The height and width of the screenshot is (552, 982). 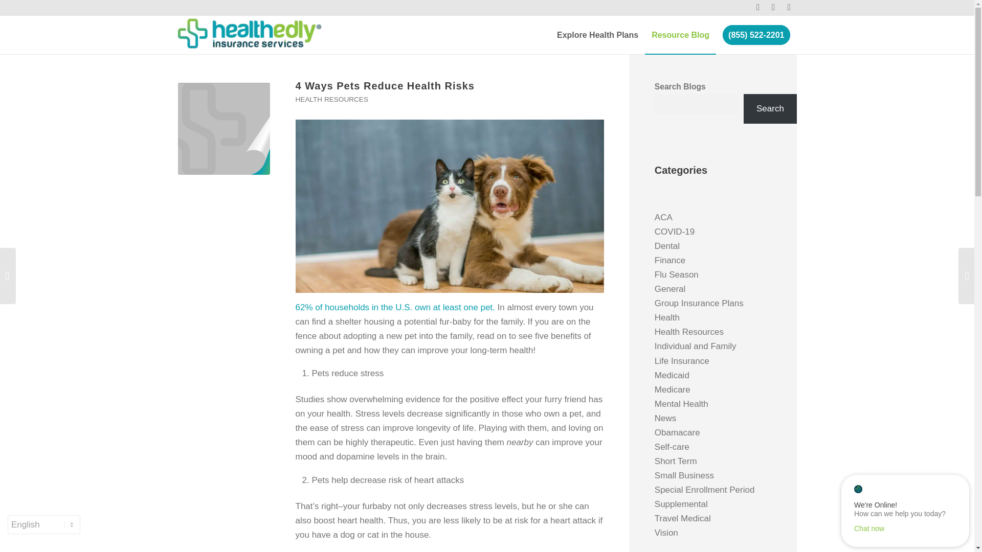 What do you see at coordinates (224, 129) in the screenshot?
I see `Healthedly-Blog` at bounding box center [224, 129].